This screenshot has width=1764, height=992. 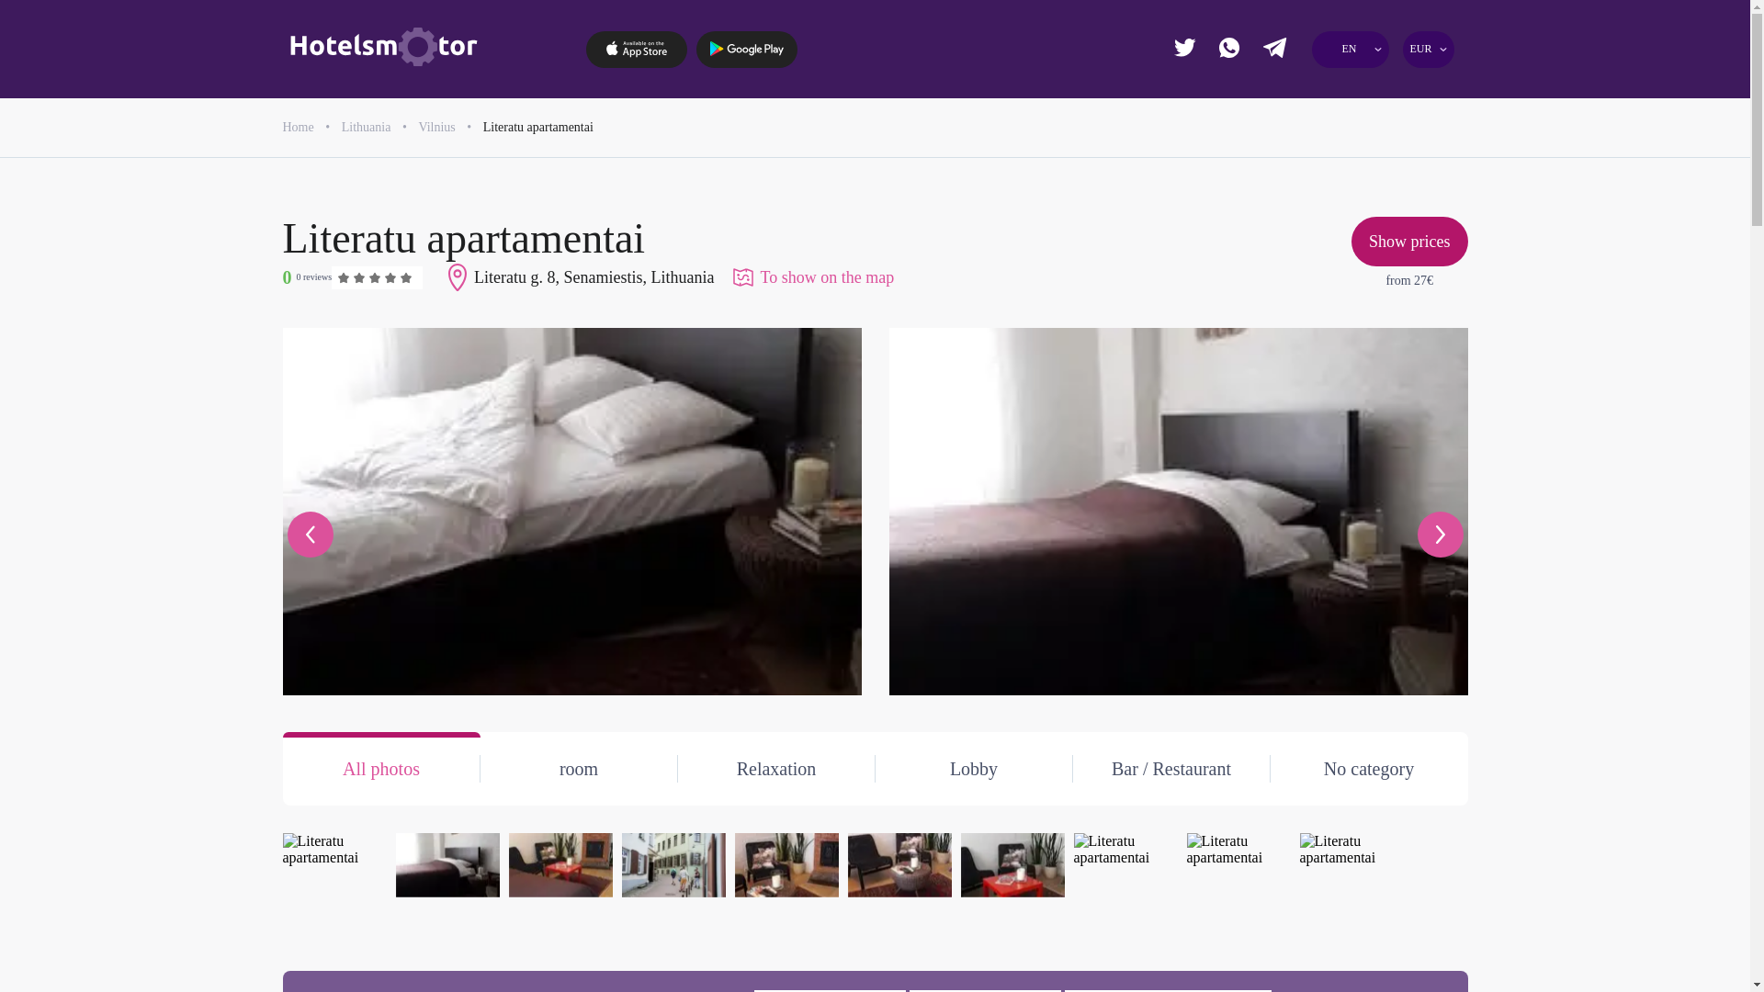 What do you see at coordinates (1345, 127) in the screenshot?
I see `jpy` at bounding box center [1345, 127].